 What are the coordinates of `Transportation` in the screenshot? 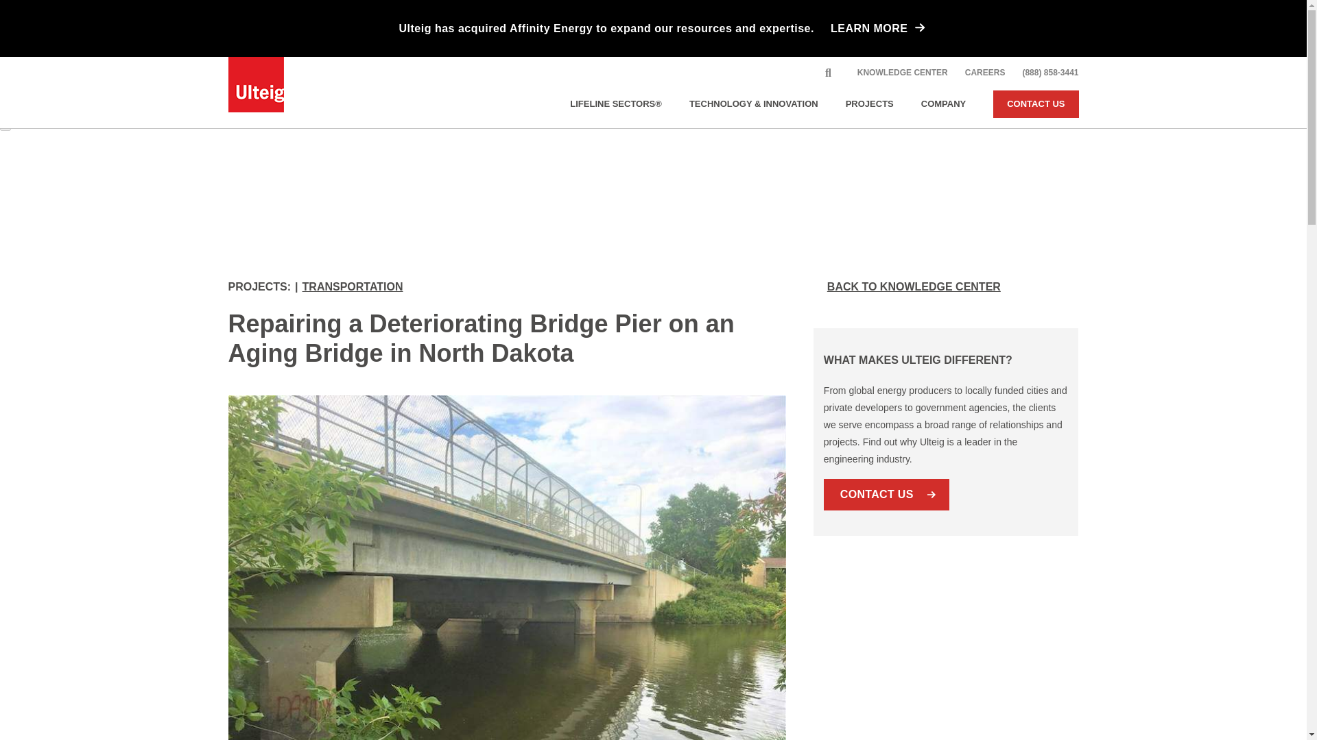 It's located at (353, 286).